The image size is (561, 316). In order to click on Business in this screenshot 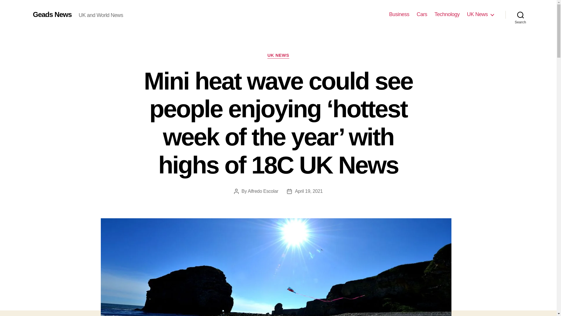, I will do `click(399, 14)`.